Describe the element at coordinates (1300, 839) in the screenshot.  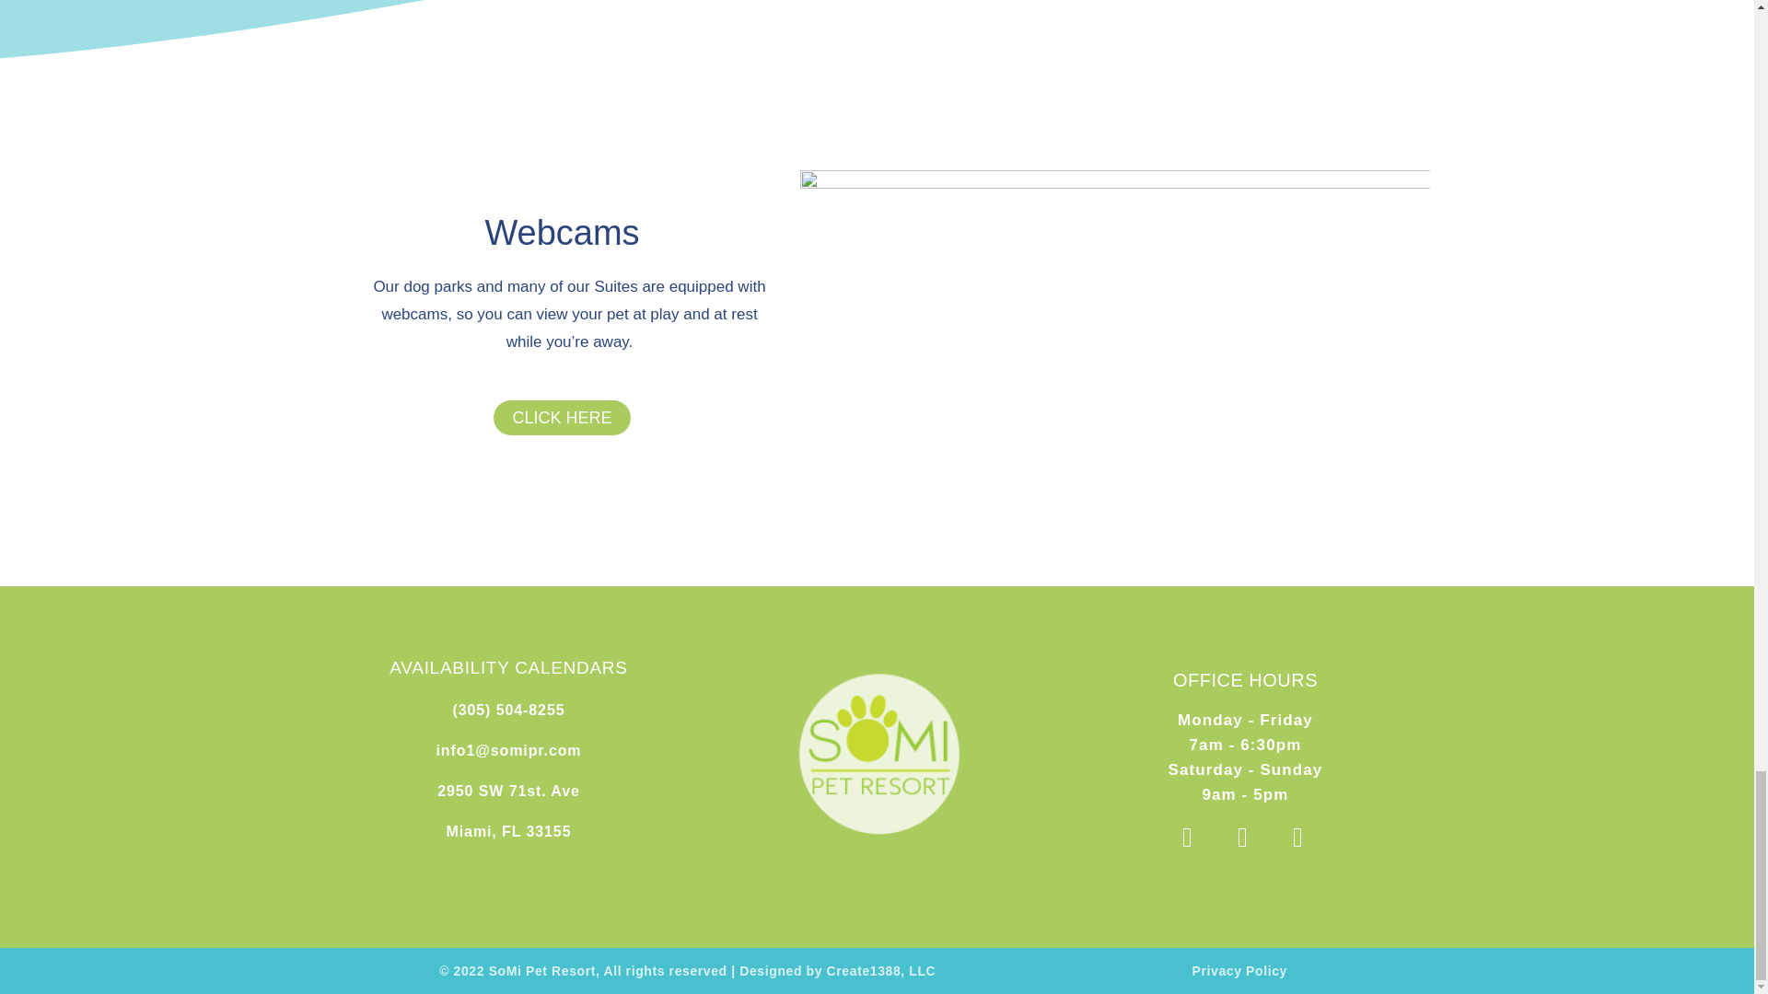
I see `Youtube` at that location.